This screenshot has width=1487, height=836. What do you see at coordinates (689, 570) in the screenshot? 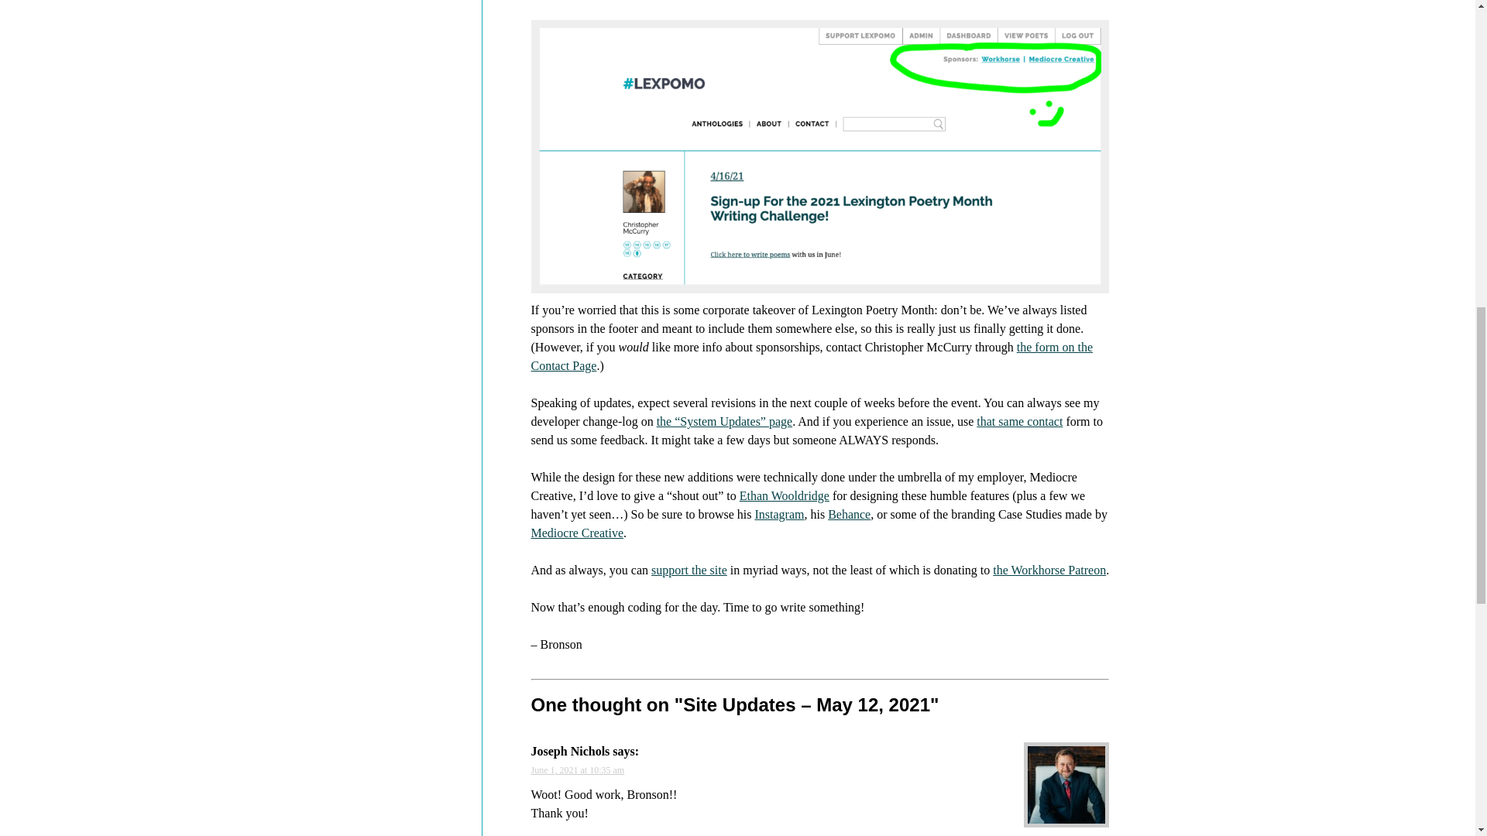
I see `support the site` at bounding box center [689, 570].